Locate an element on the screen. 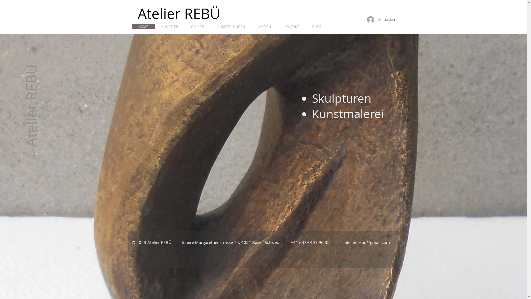 This screenshot has height=299, width=531. atelier.rebu@gmail.com is located at coordinates (367, 242).